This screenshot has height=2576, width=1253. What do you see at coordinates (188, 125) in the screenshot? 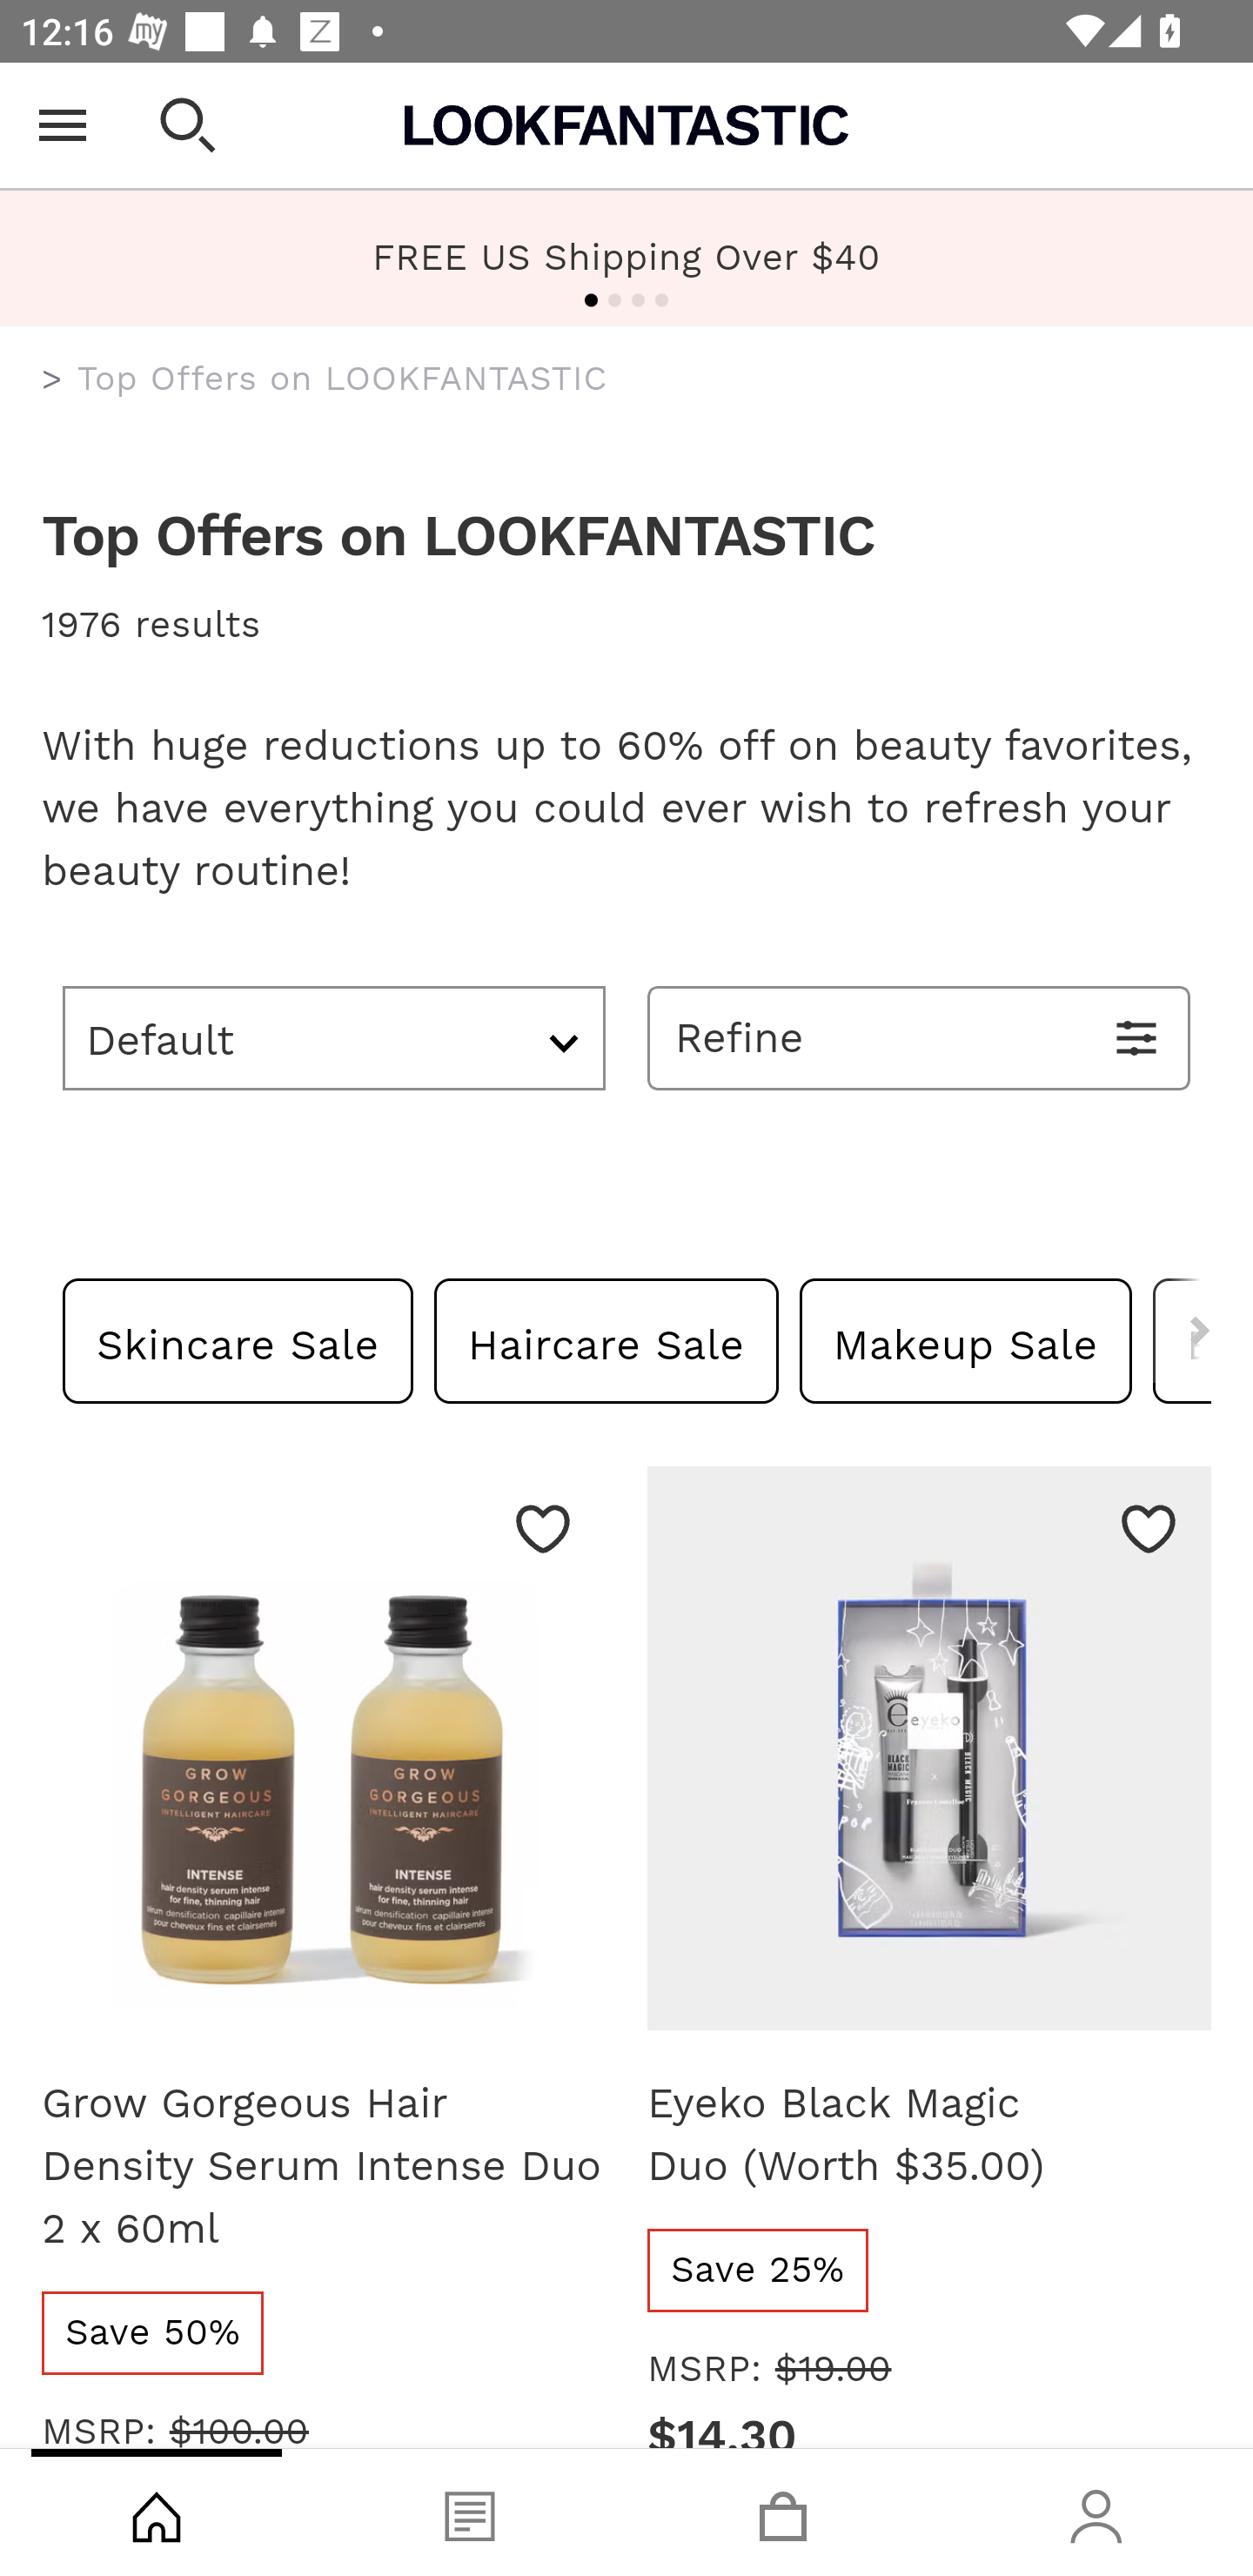
I see `Open search` at bounding box center [188, 125].